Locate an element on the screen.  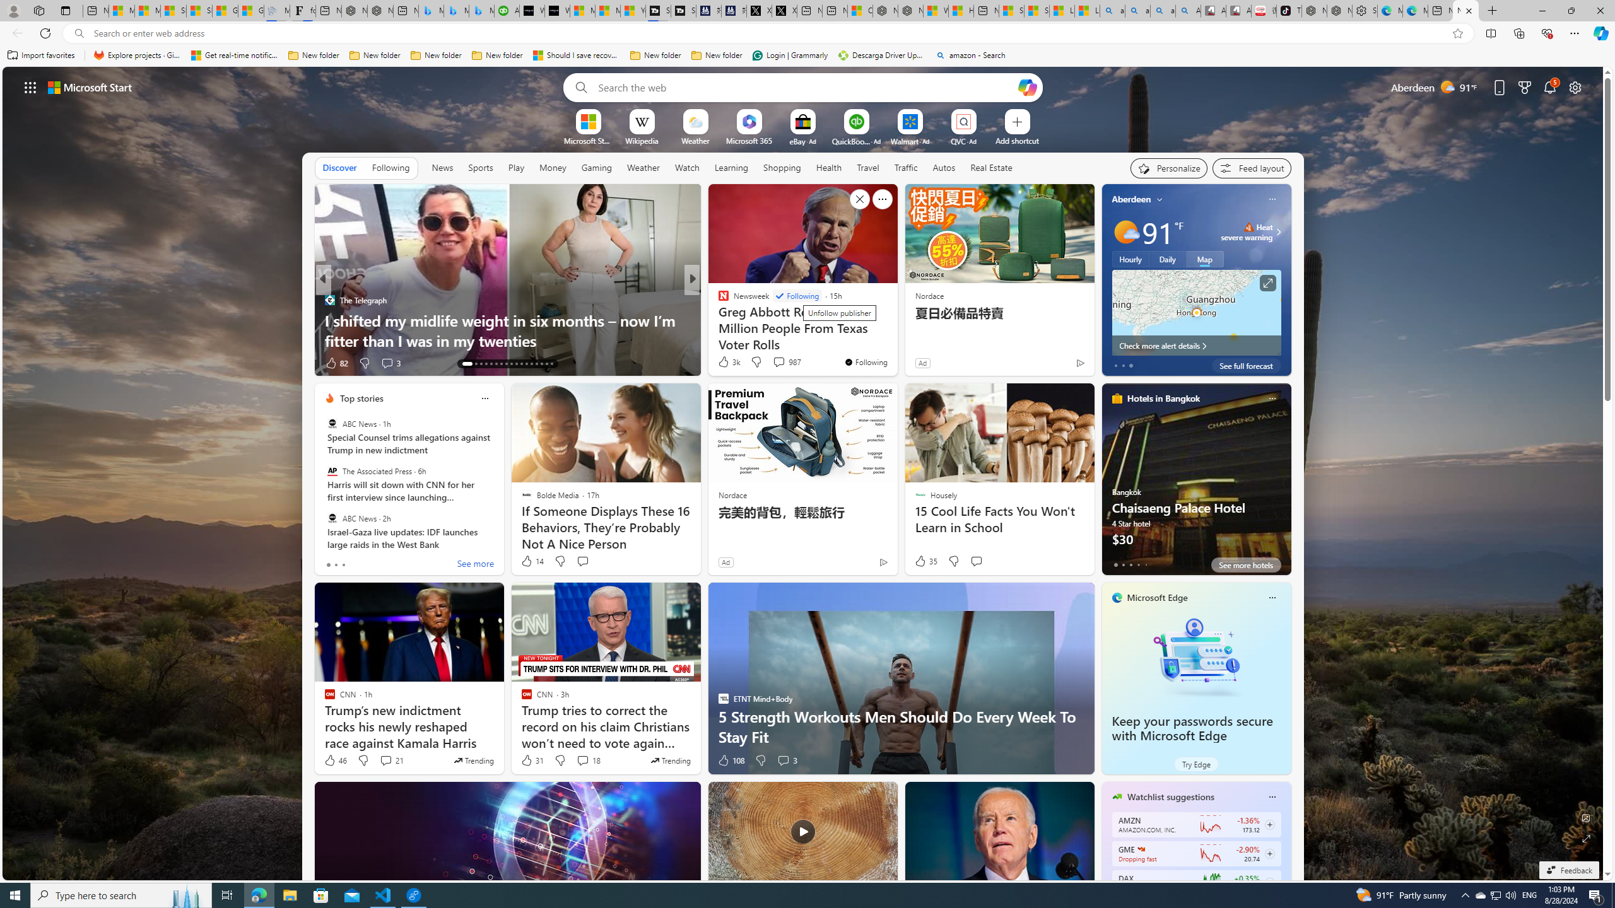
tab-2 is located at coordinates (1130, 564).